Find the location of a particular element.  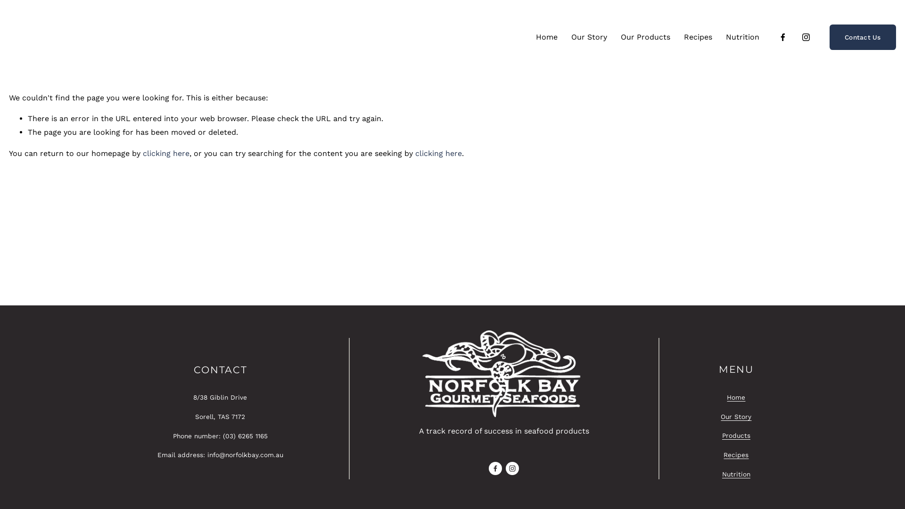

Home is located at coordinates (736, 398).